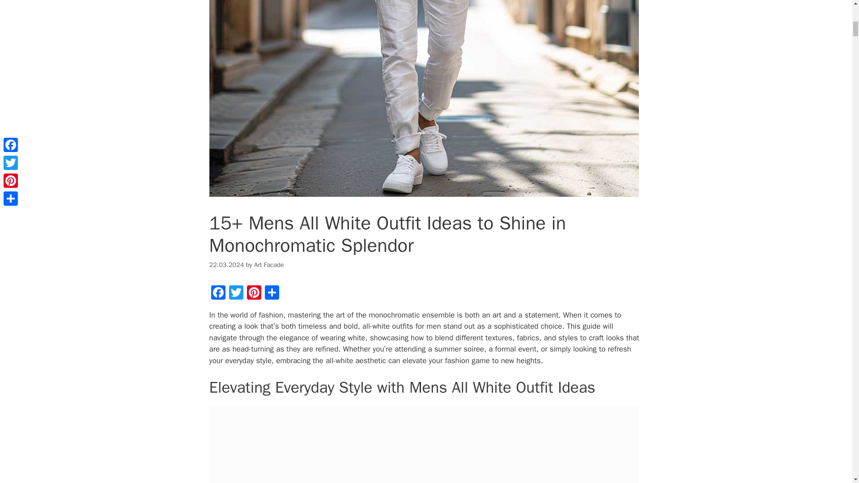  What do you see at coordinates (218, 294) in the screenshot?
I see `Facebook` at bounding box center [218, 294].